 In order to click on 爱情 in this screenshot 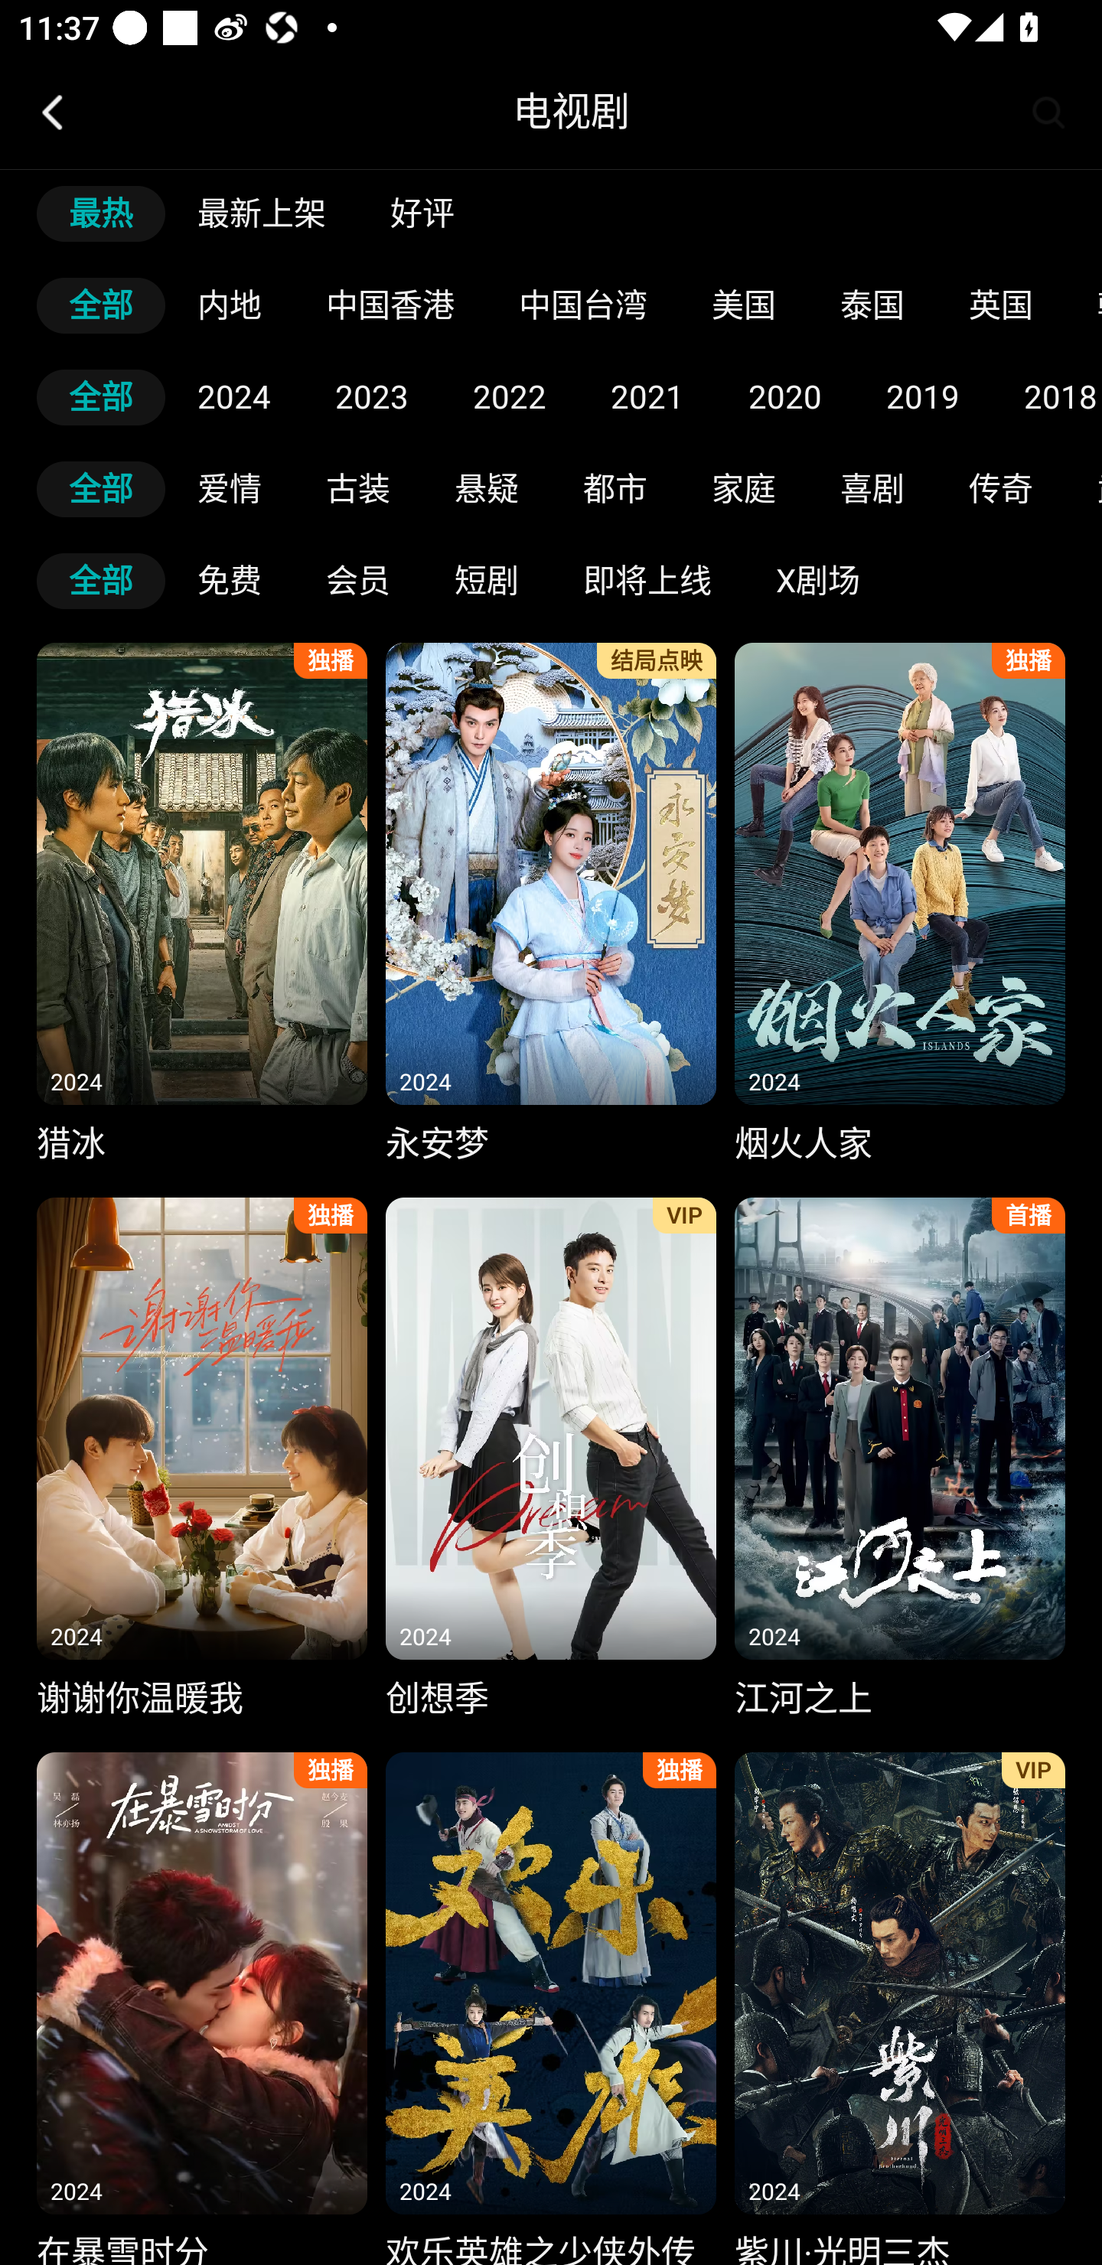, I will do `click(230, 488)`.